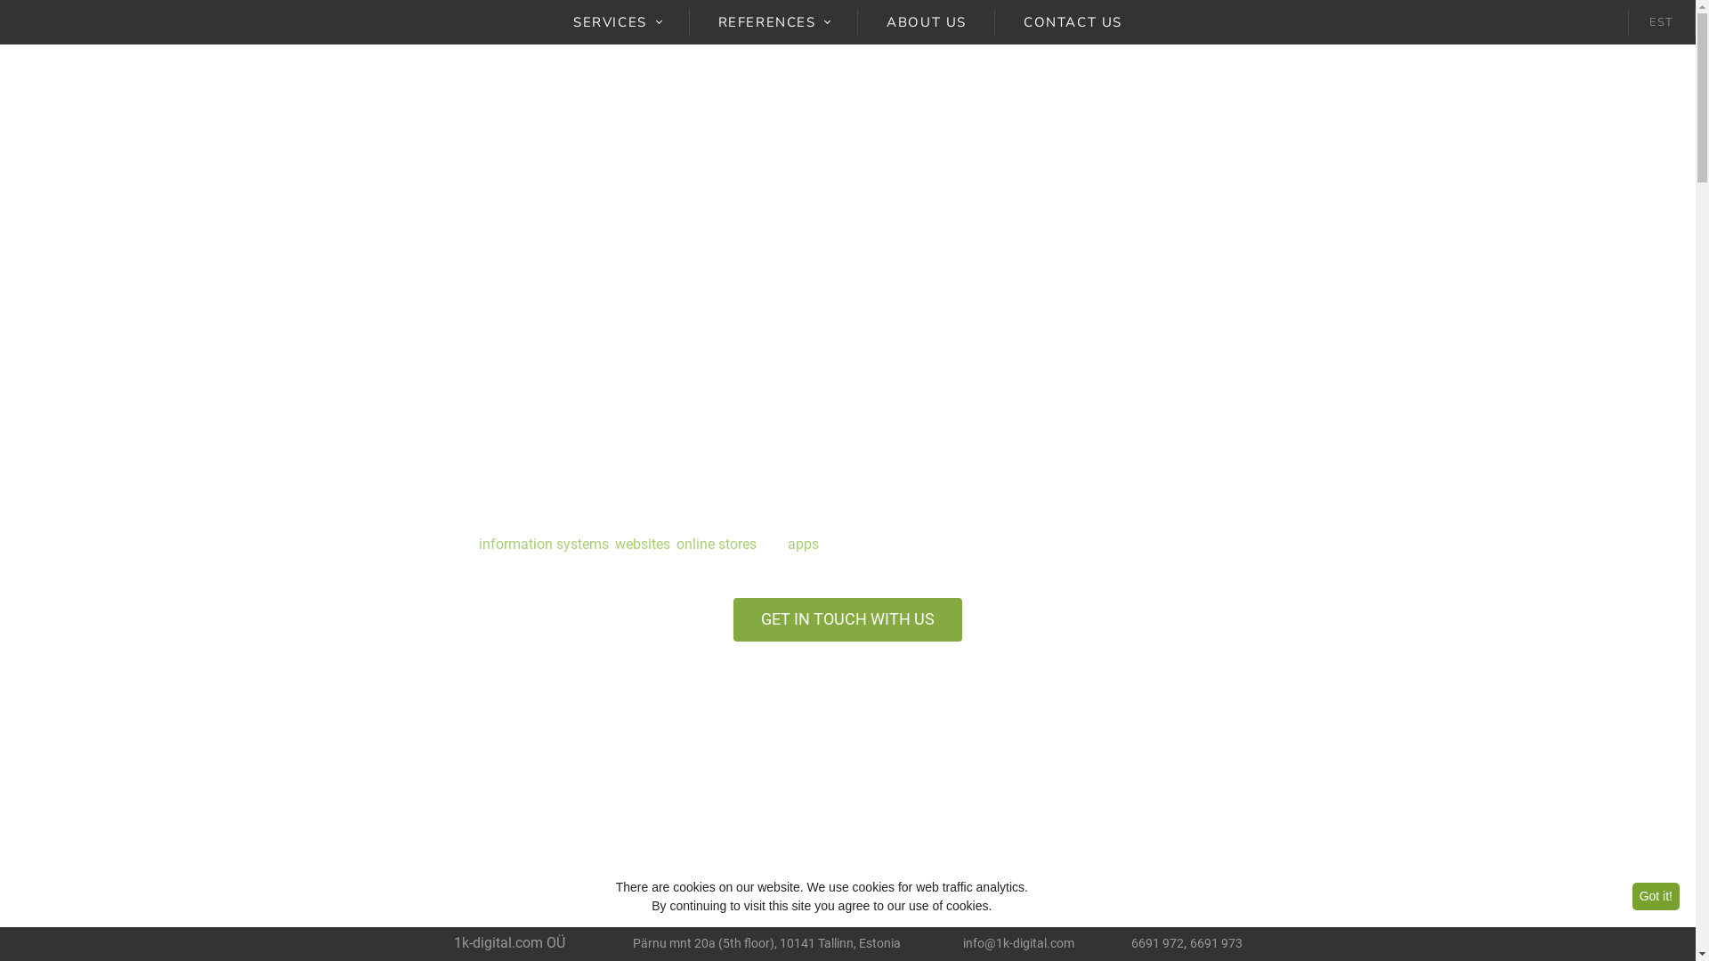  I want to click on EST, so click(1662, 23).